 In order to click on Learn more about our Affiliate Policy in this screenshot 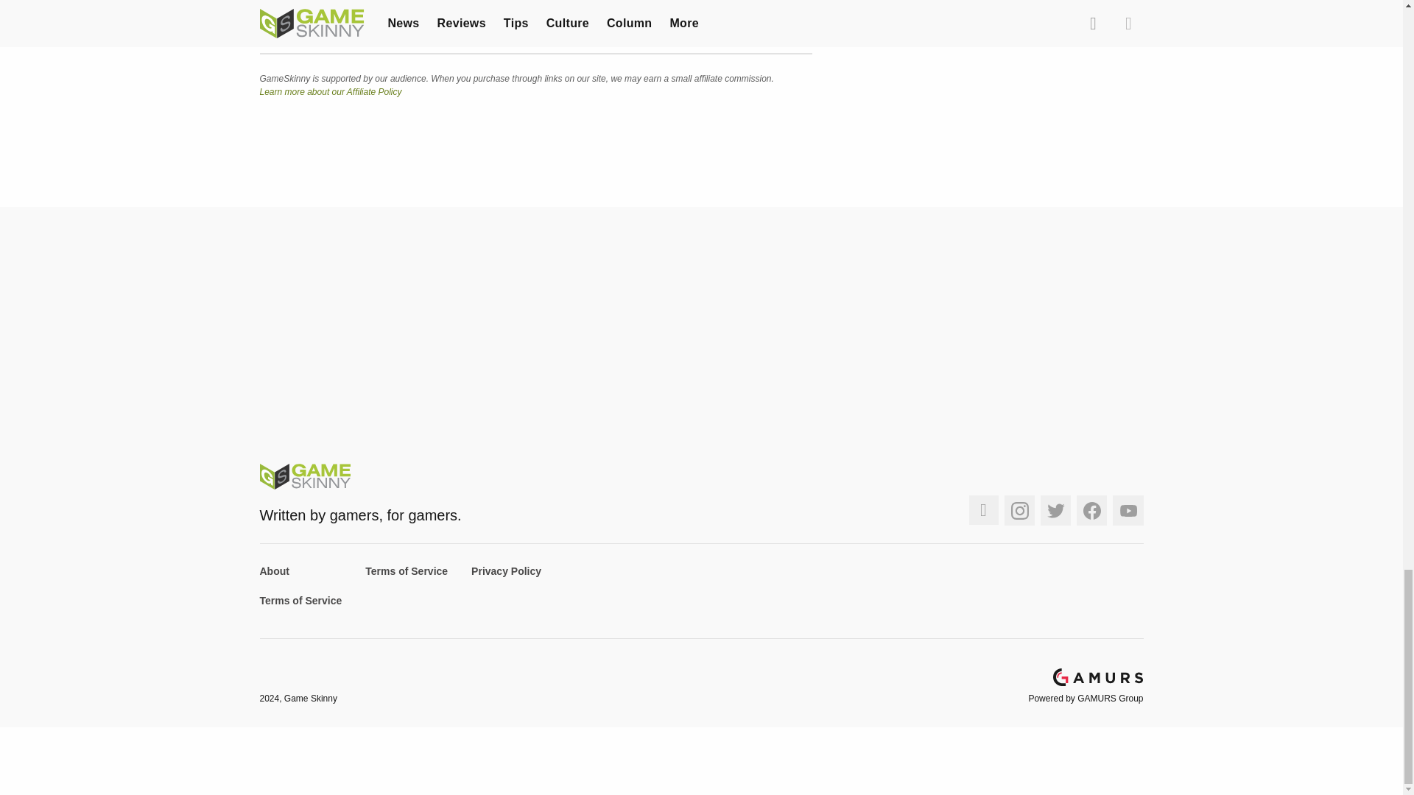, I will do `click(330, 91)`.